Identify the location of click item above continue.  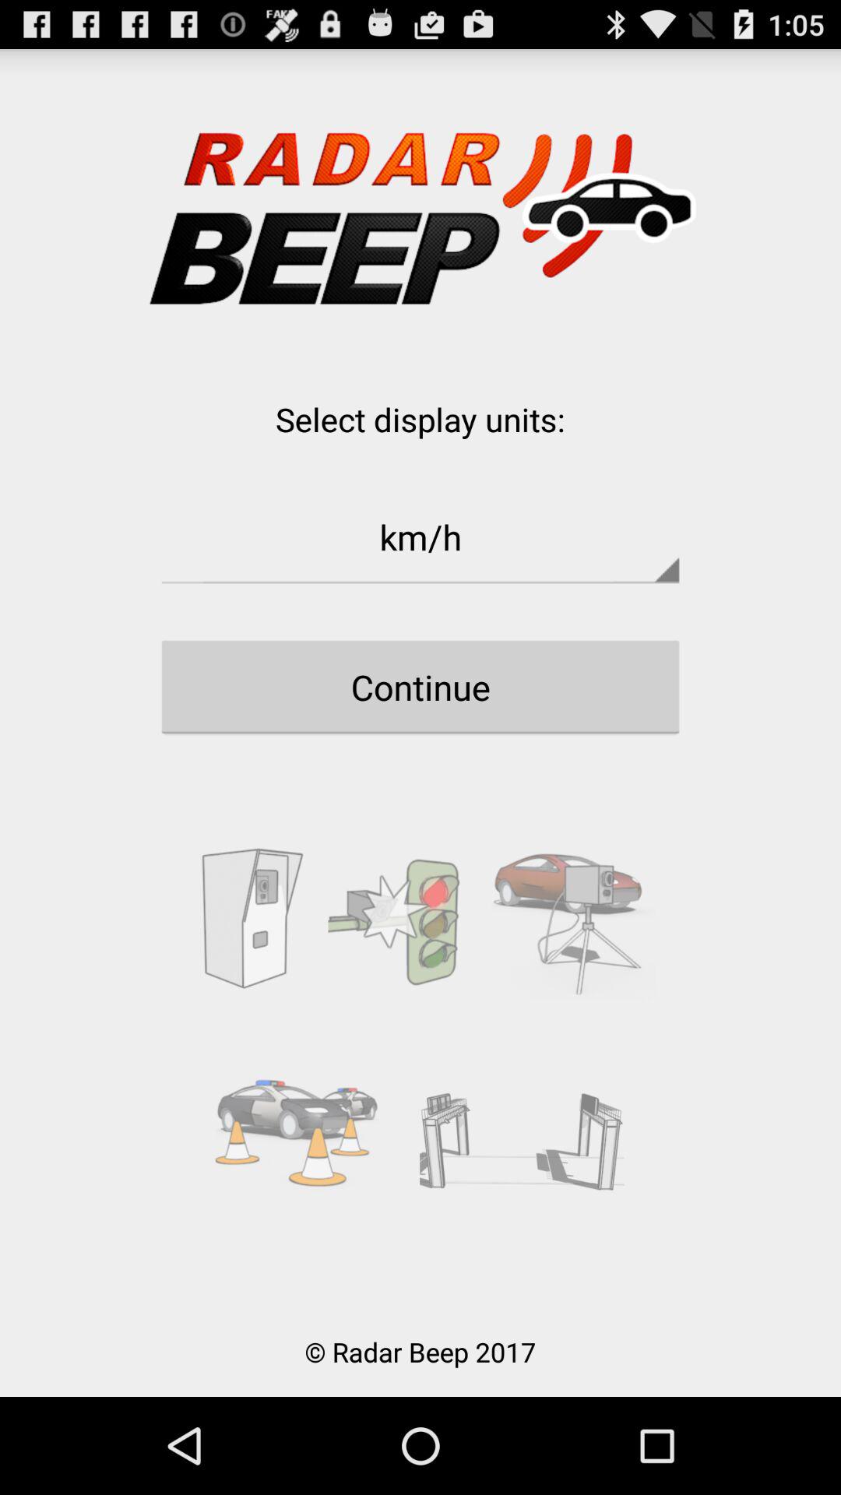
(420, 536).